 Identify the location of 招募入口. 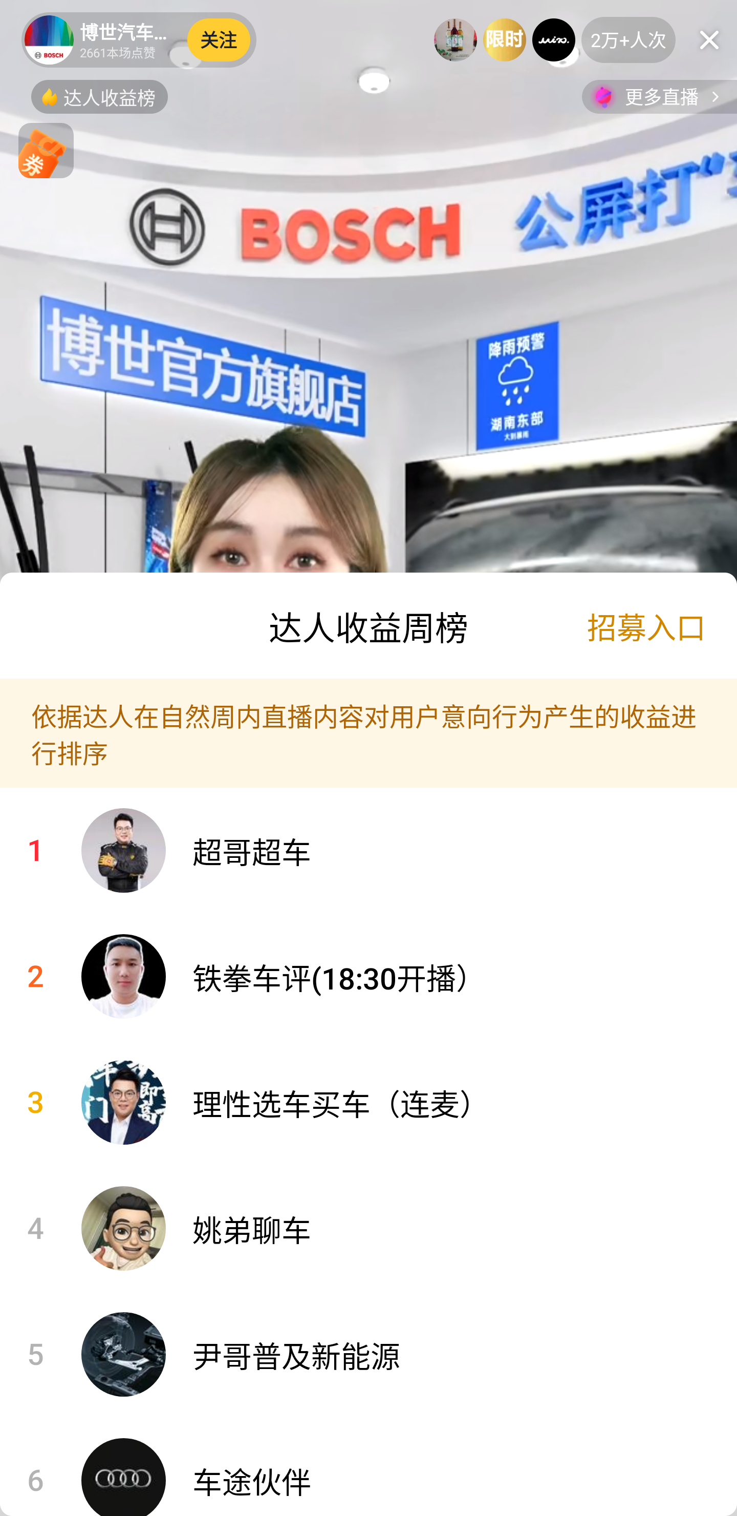
(646, 626).